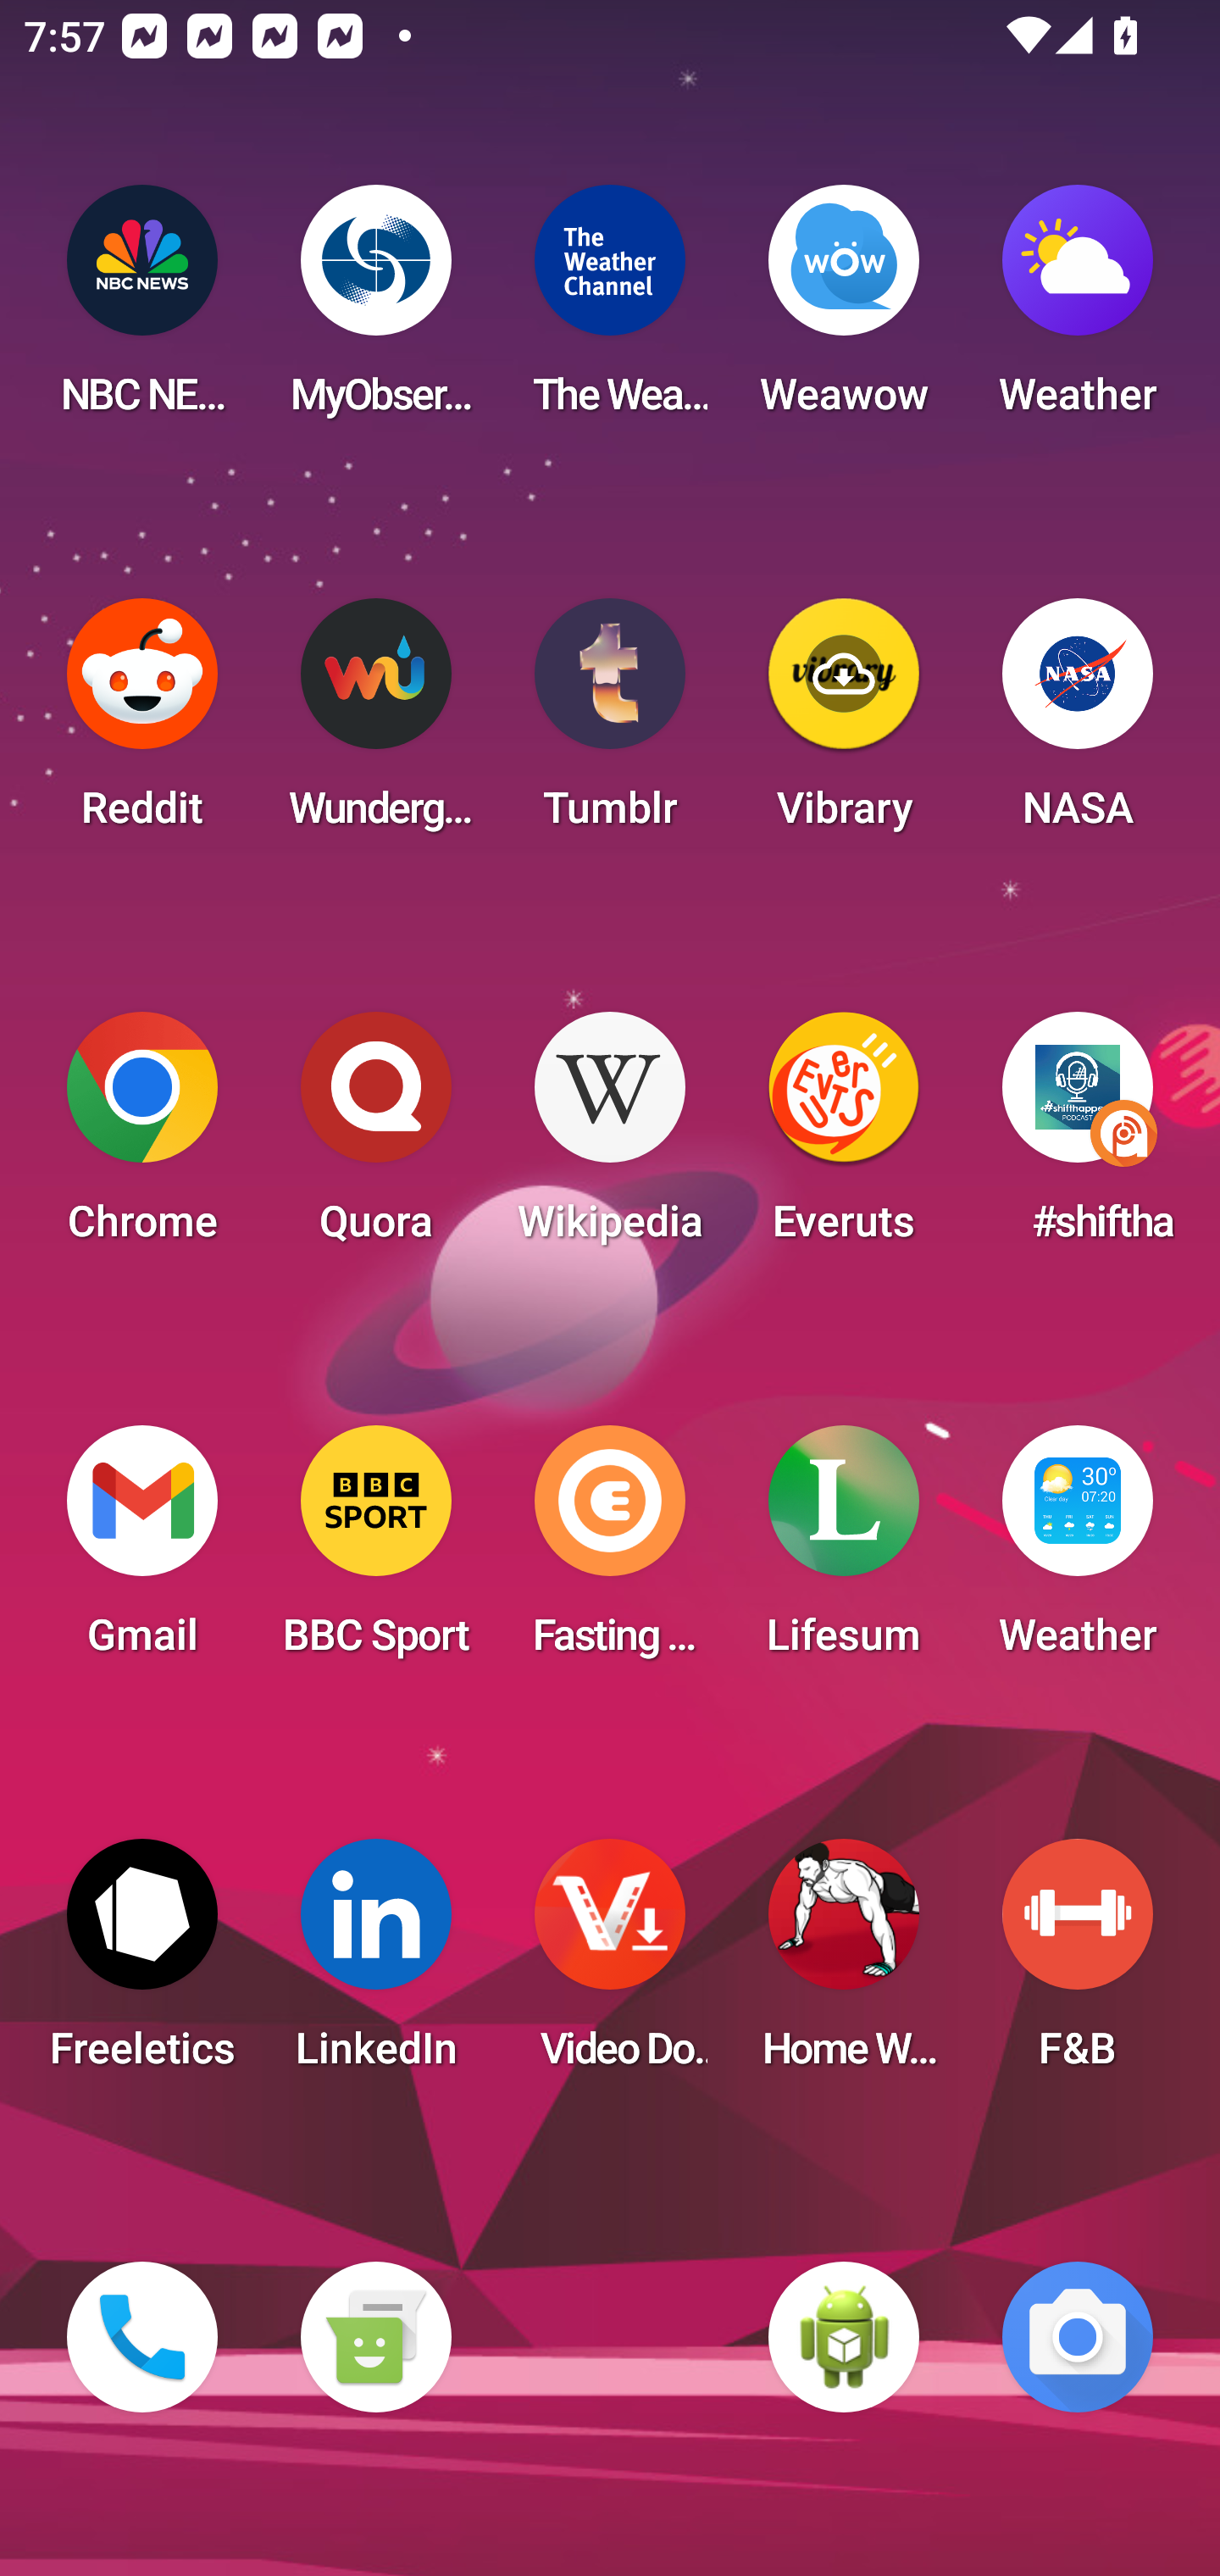  Describe the element at coordinates (844, 1964) in the screenshot. I see `Home Workout` at that location.